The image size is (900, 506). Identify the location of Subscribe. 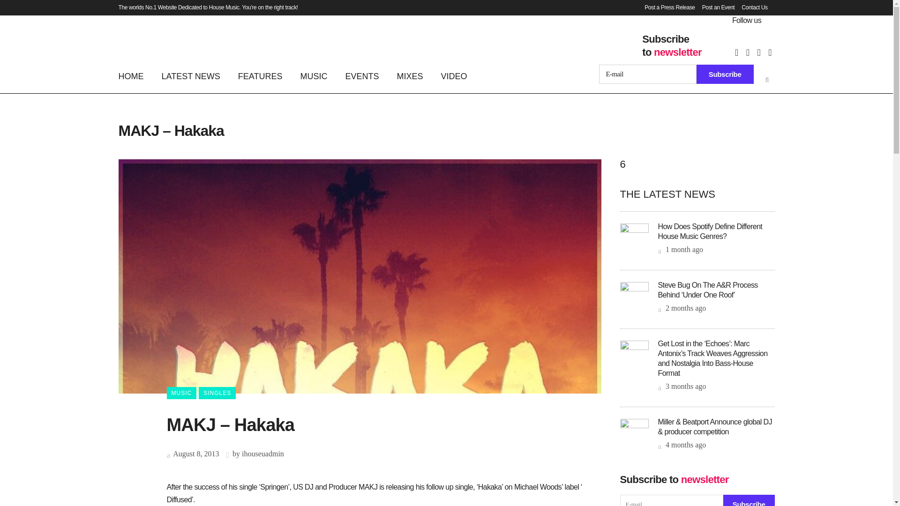
(749, 500).